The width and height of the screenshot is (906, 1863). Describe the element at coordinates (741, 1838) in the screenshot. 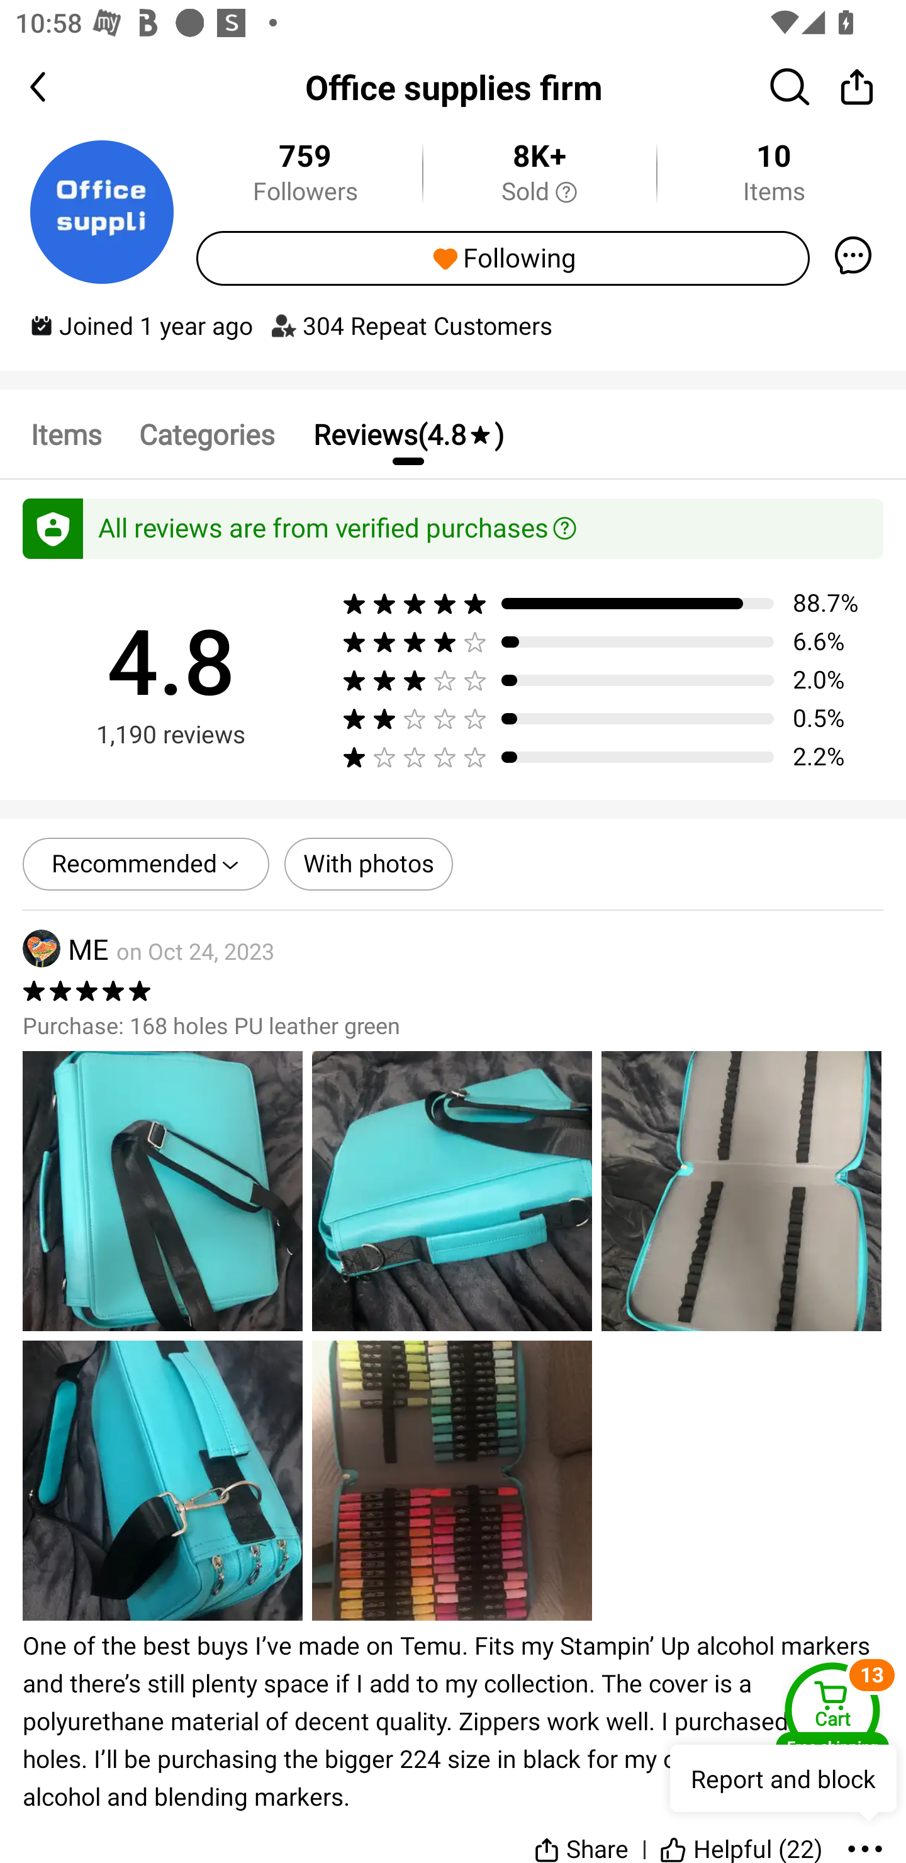

I see `  Helpful (22)` at that location.